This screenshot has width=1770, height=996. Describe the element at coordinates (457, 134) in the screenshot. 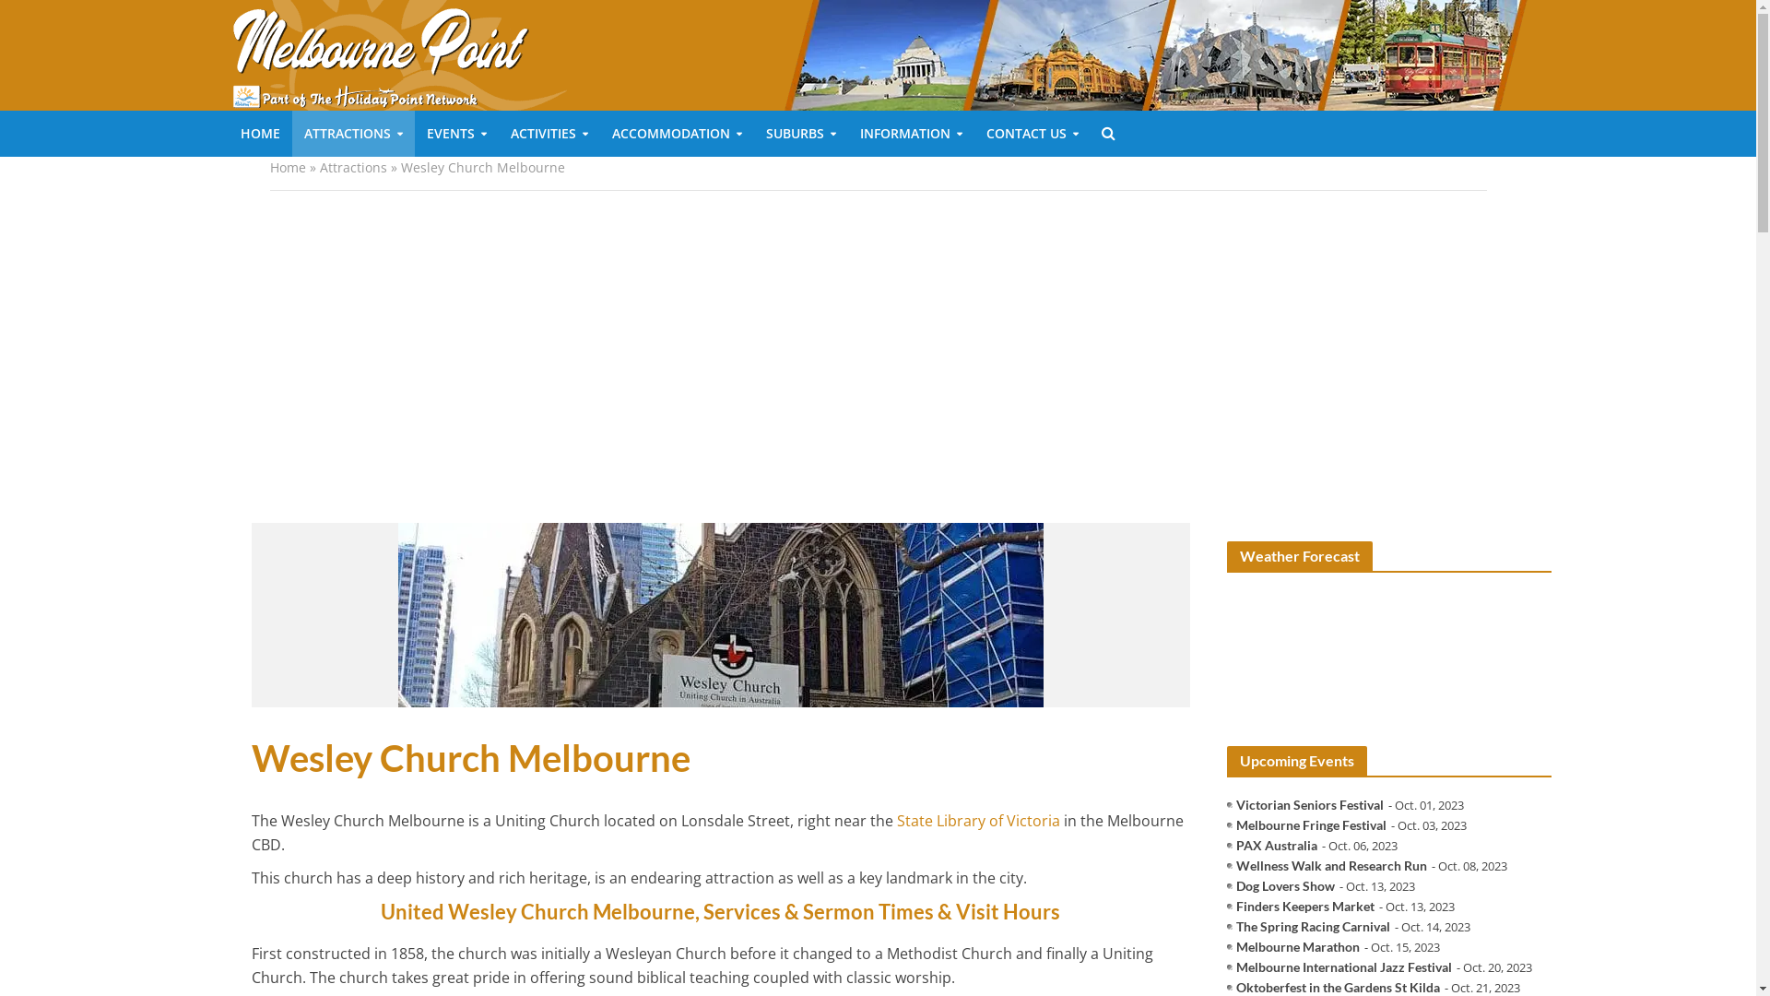

I see `EVENTS` at that location.